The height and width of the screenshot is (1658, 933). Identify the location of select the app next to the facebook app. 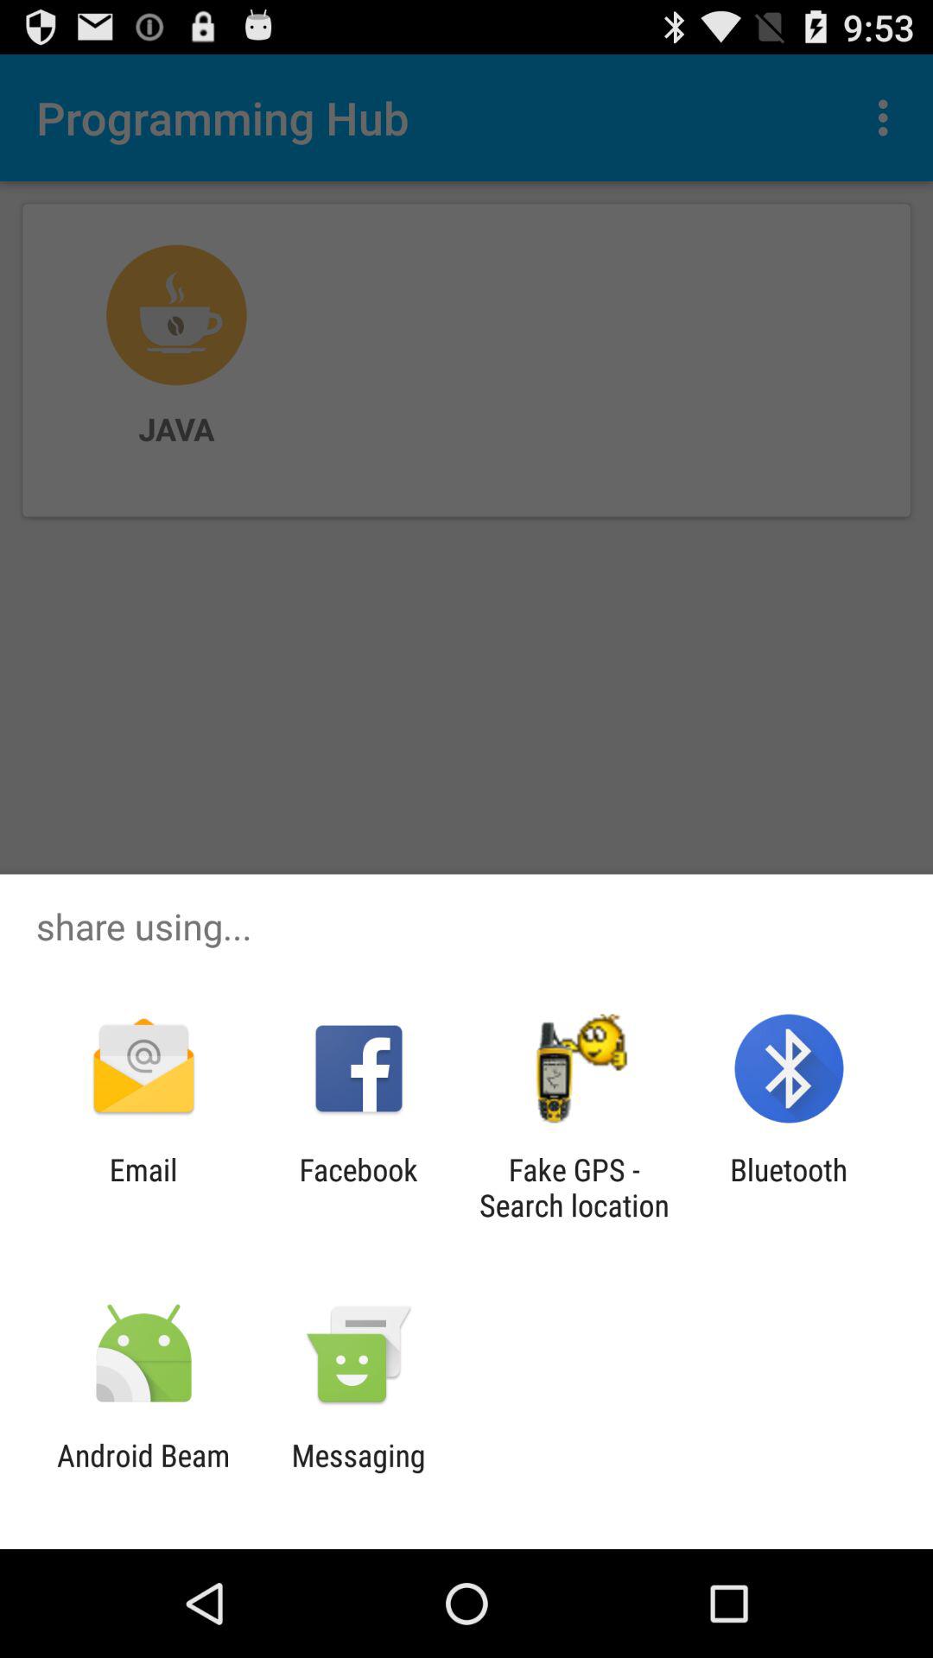
(574, 1187).